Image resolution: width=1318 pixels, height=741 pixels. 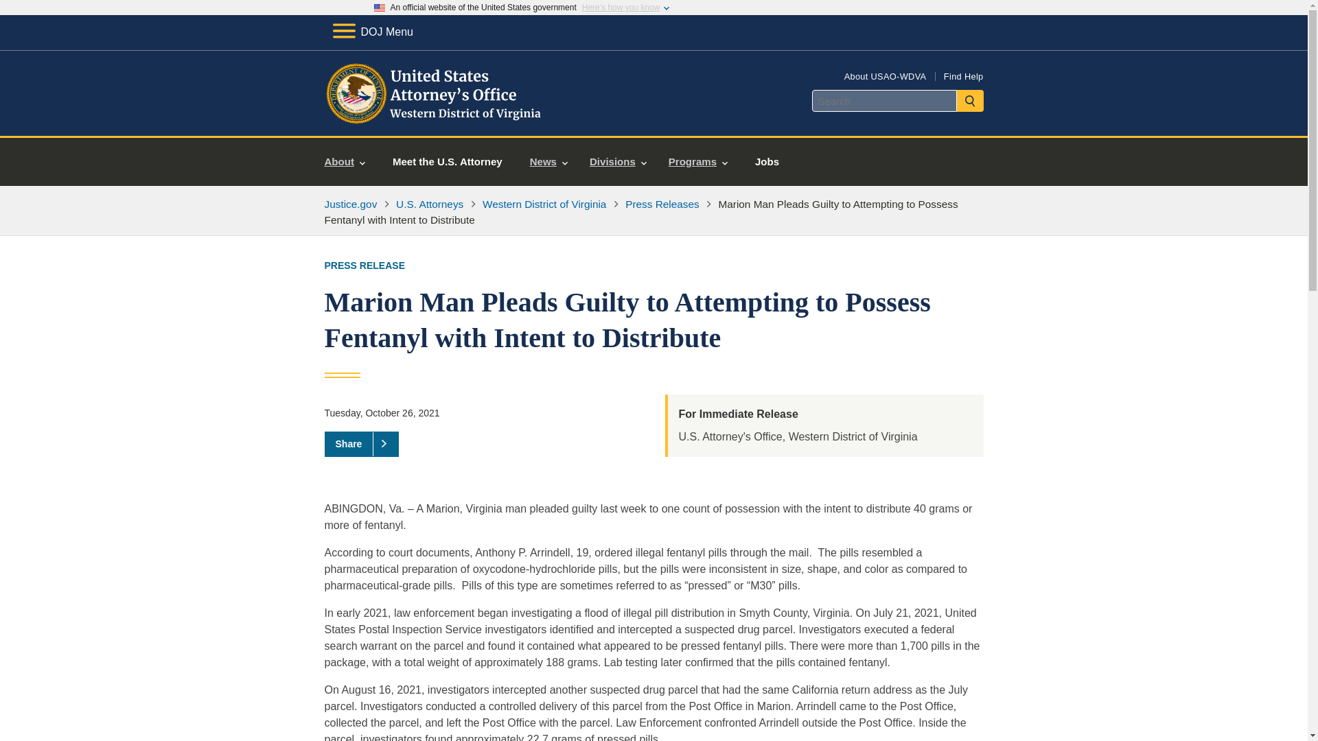 What do you see at coordinates (618, 162) in the screenshot?
I see `Divisions` at bounding box center [618, 162].